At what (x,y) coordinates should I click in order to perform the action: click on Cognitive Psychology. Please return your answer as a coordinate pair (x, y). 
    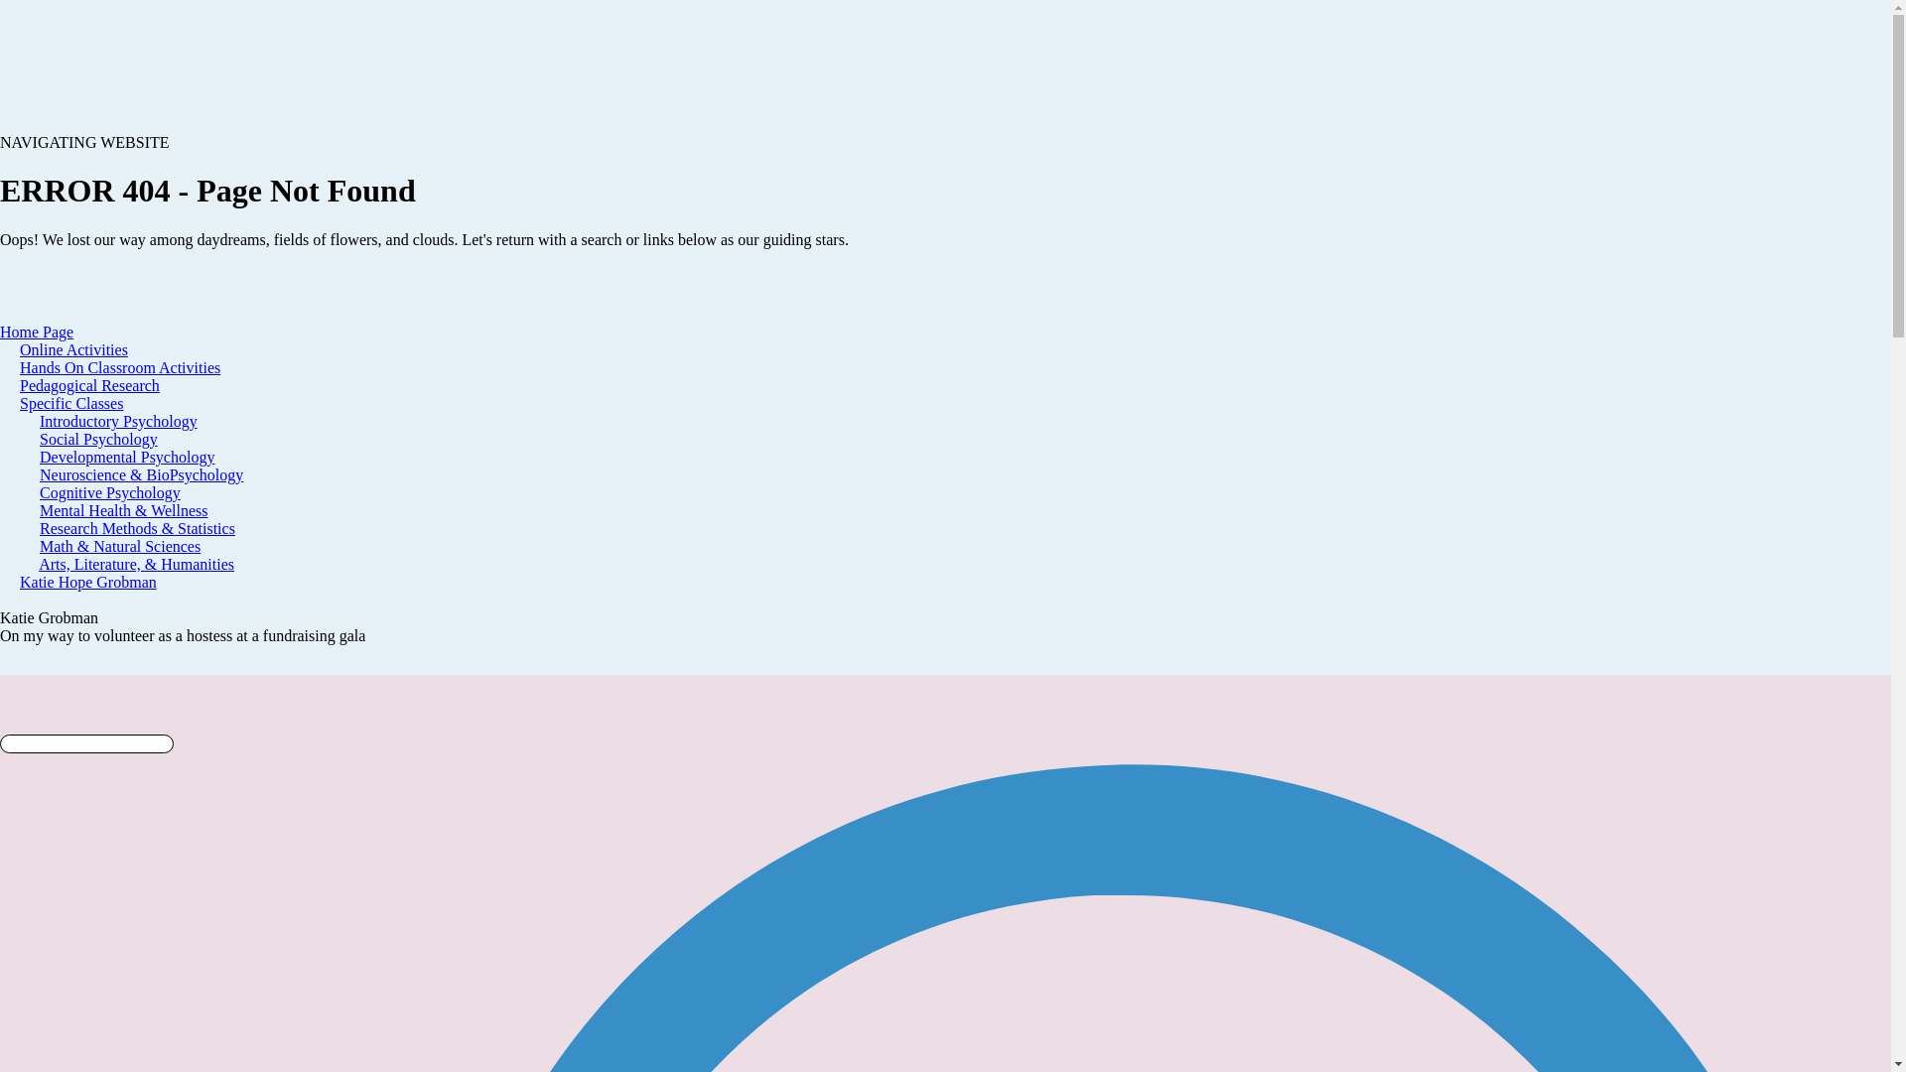
    Looking at the image, I should click on (110, 492).